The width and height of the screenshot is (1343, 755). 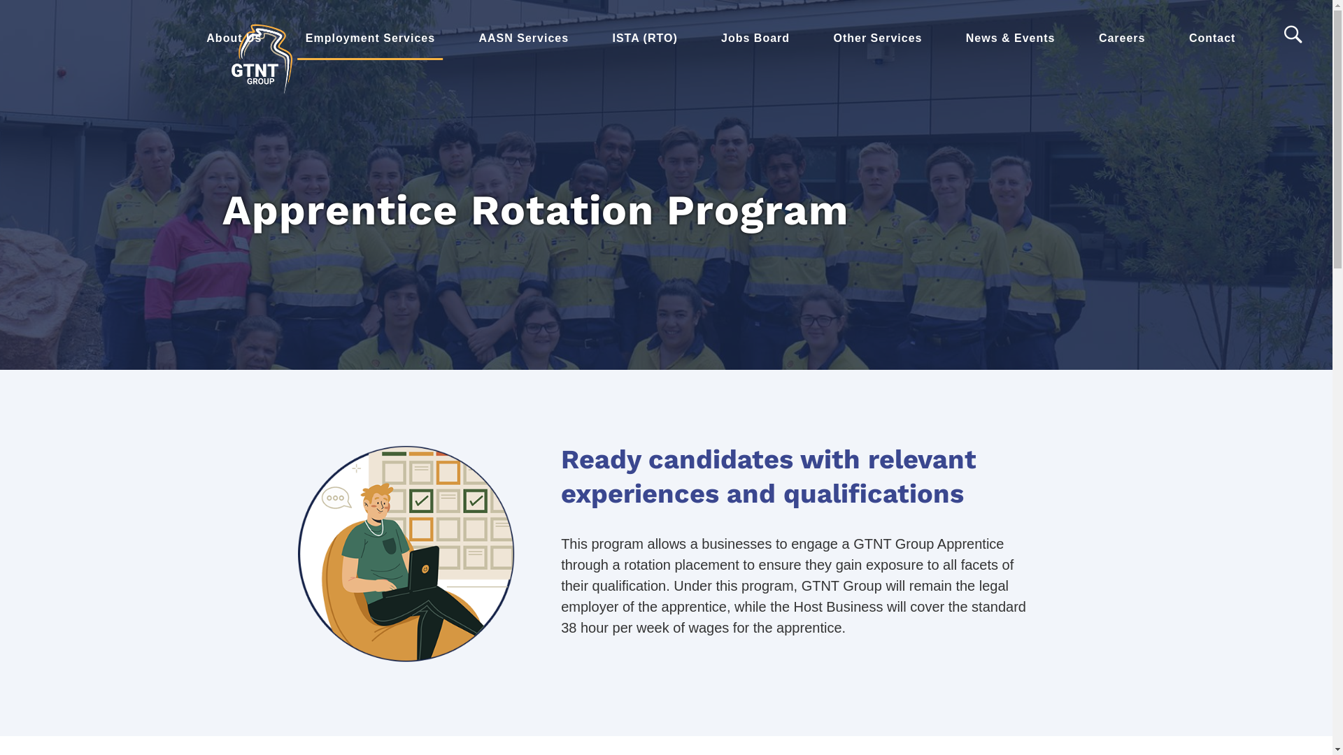 What do you see at coordinates (371, 38) in the screenshot?
I see `Employment Services` at bounding box center [371, 38].